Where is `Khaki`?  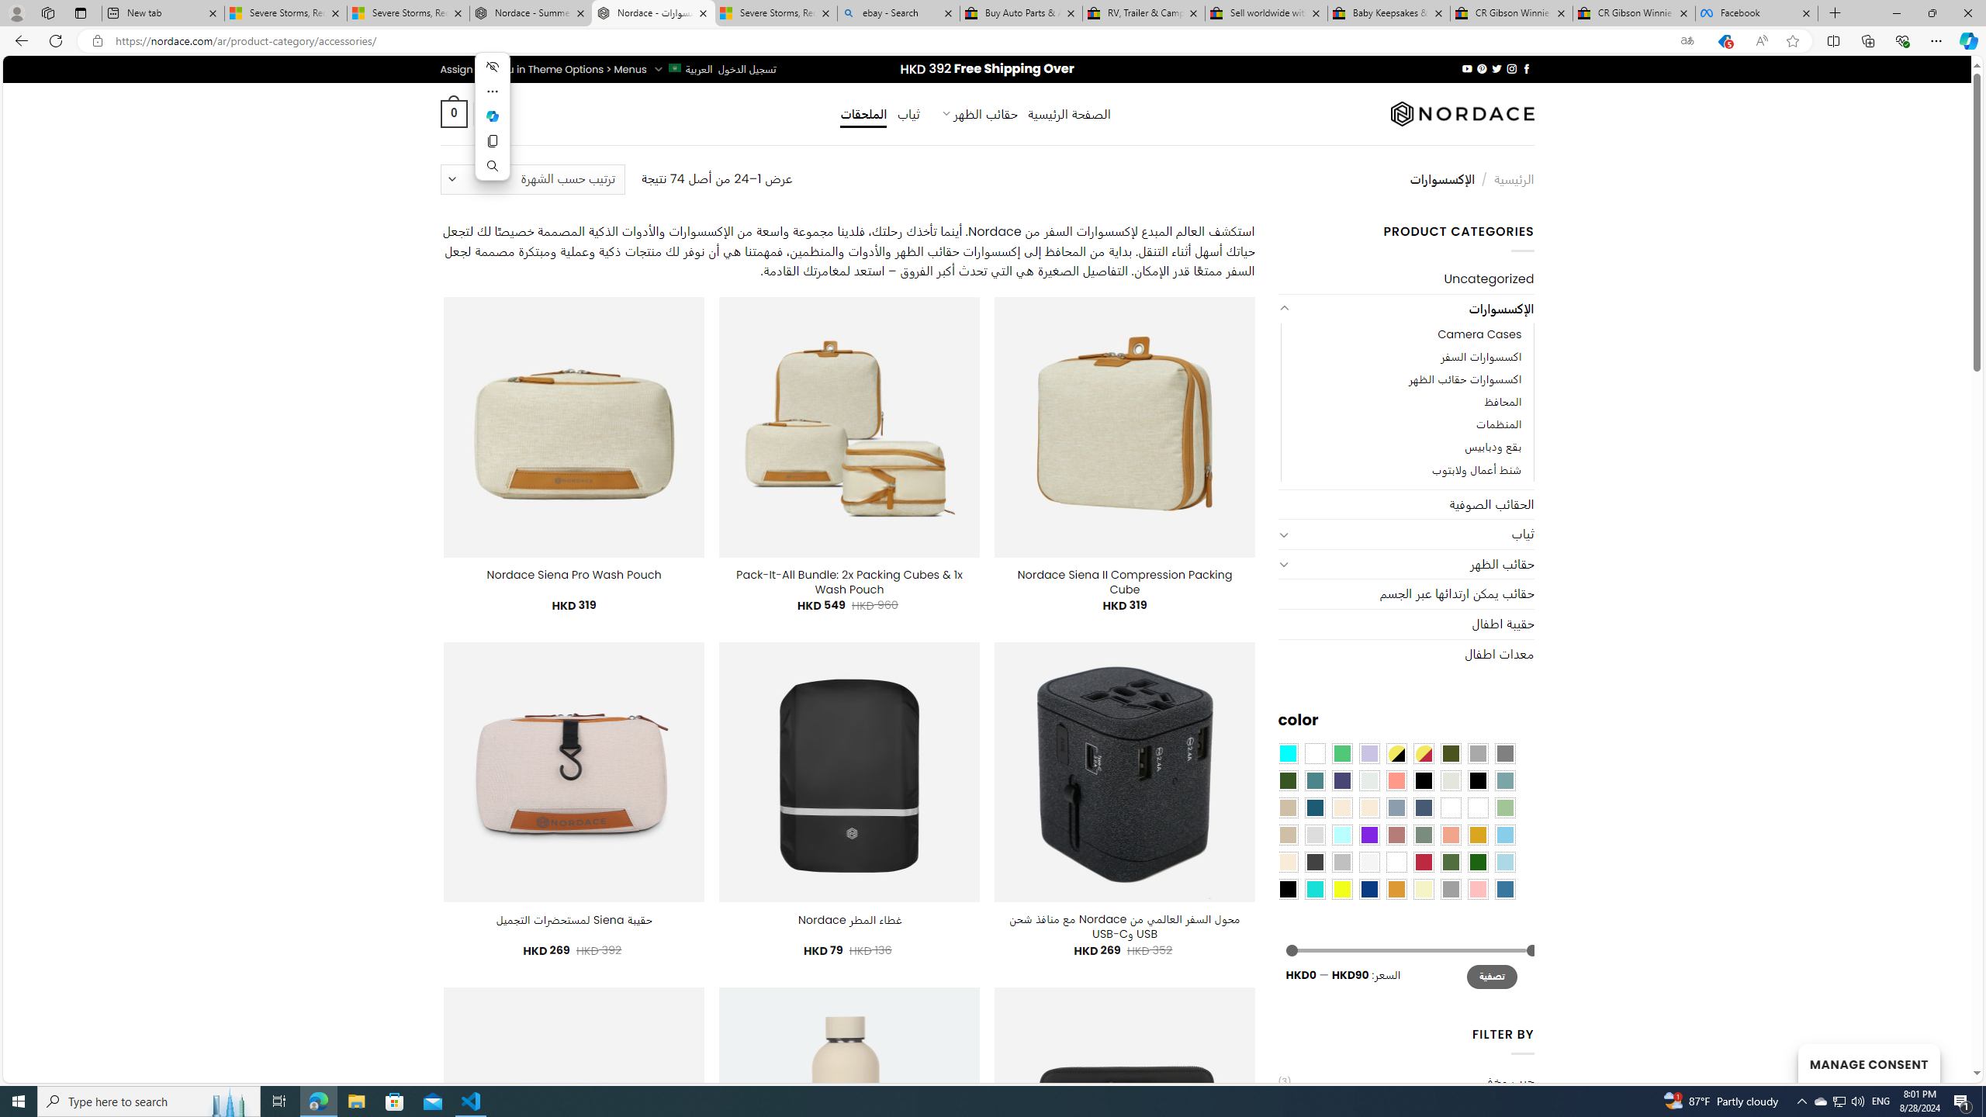 Khaki is located at coordinates (1477, 807).